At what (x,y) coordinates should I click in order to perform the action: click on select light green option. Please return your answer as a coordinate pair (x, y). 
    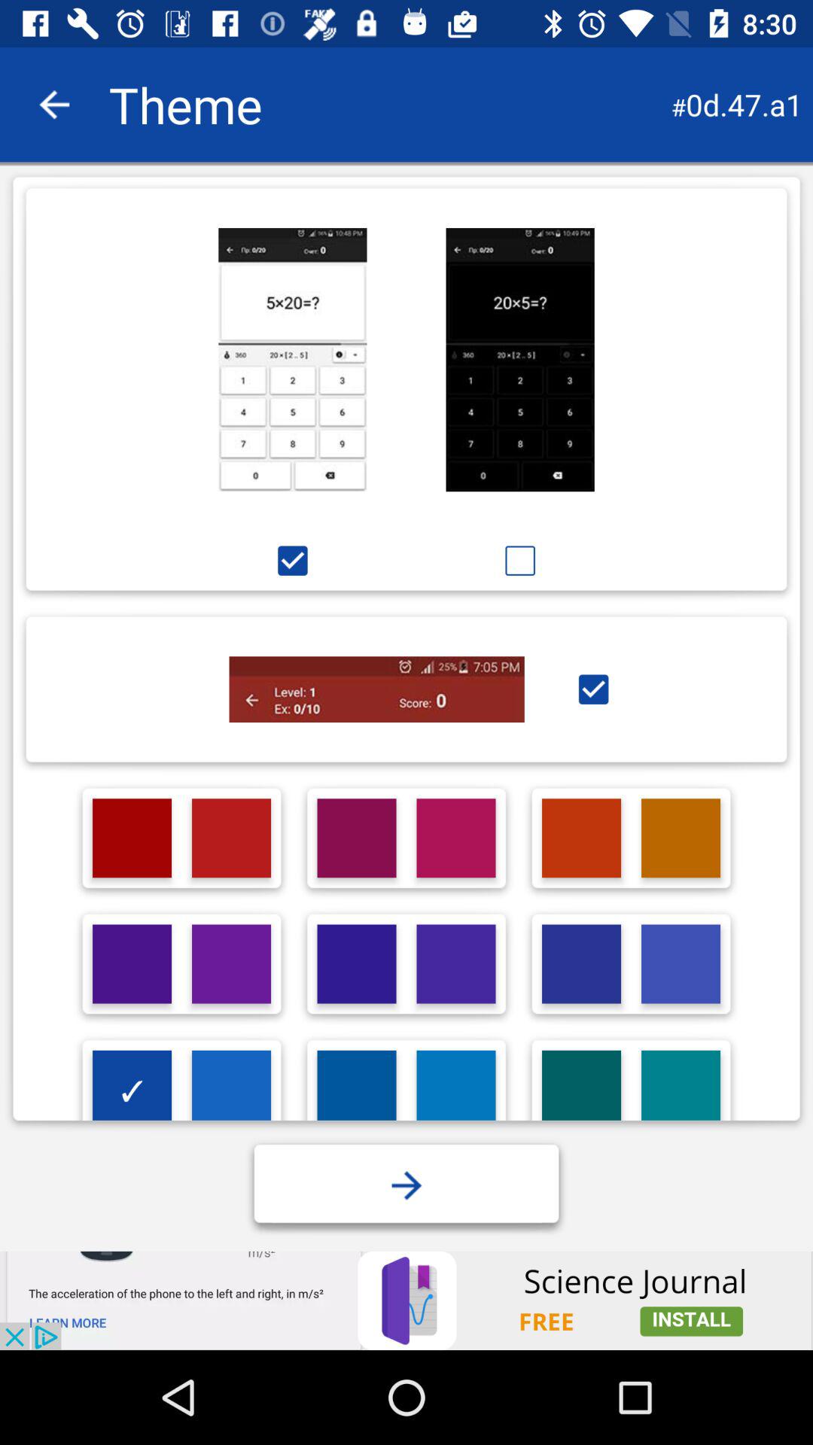
    Looking at the image, I should click on (581, 1090).